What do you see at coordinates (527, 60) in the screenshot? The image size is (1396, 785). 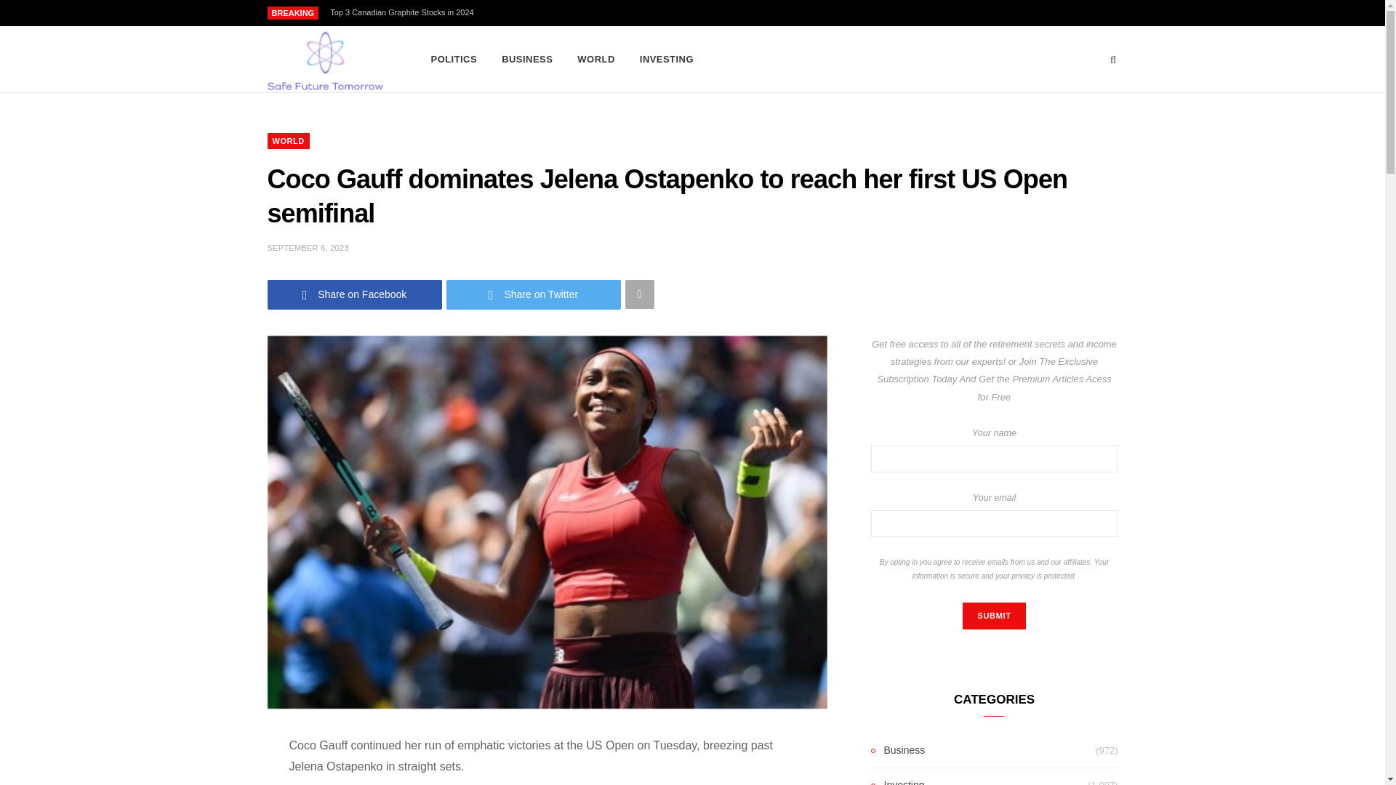 I see `BUSINESS` at bounding box center [527, 60].